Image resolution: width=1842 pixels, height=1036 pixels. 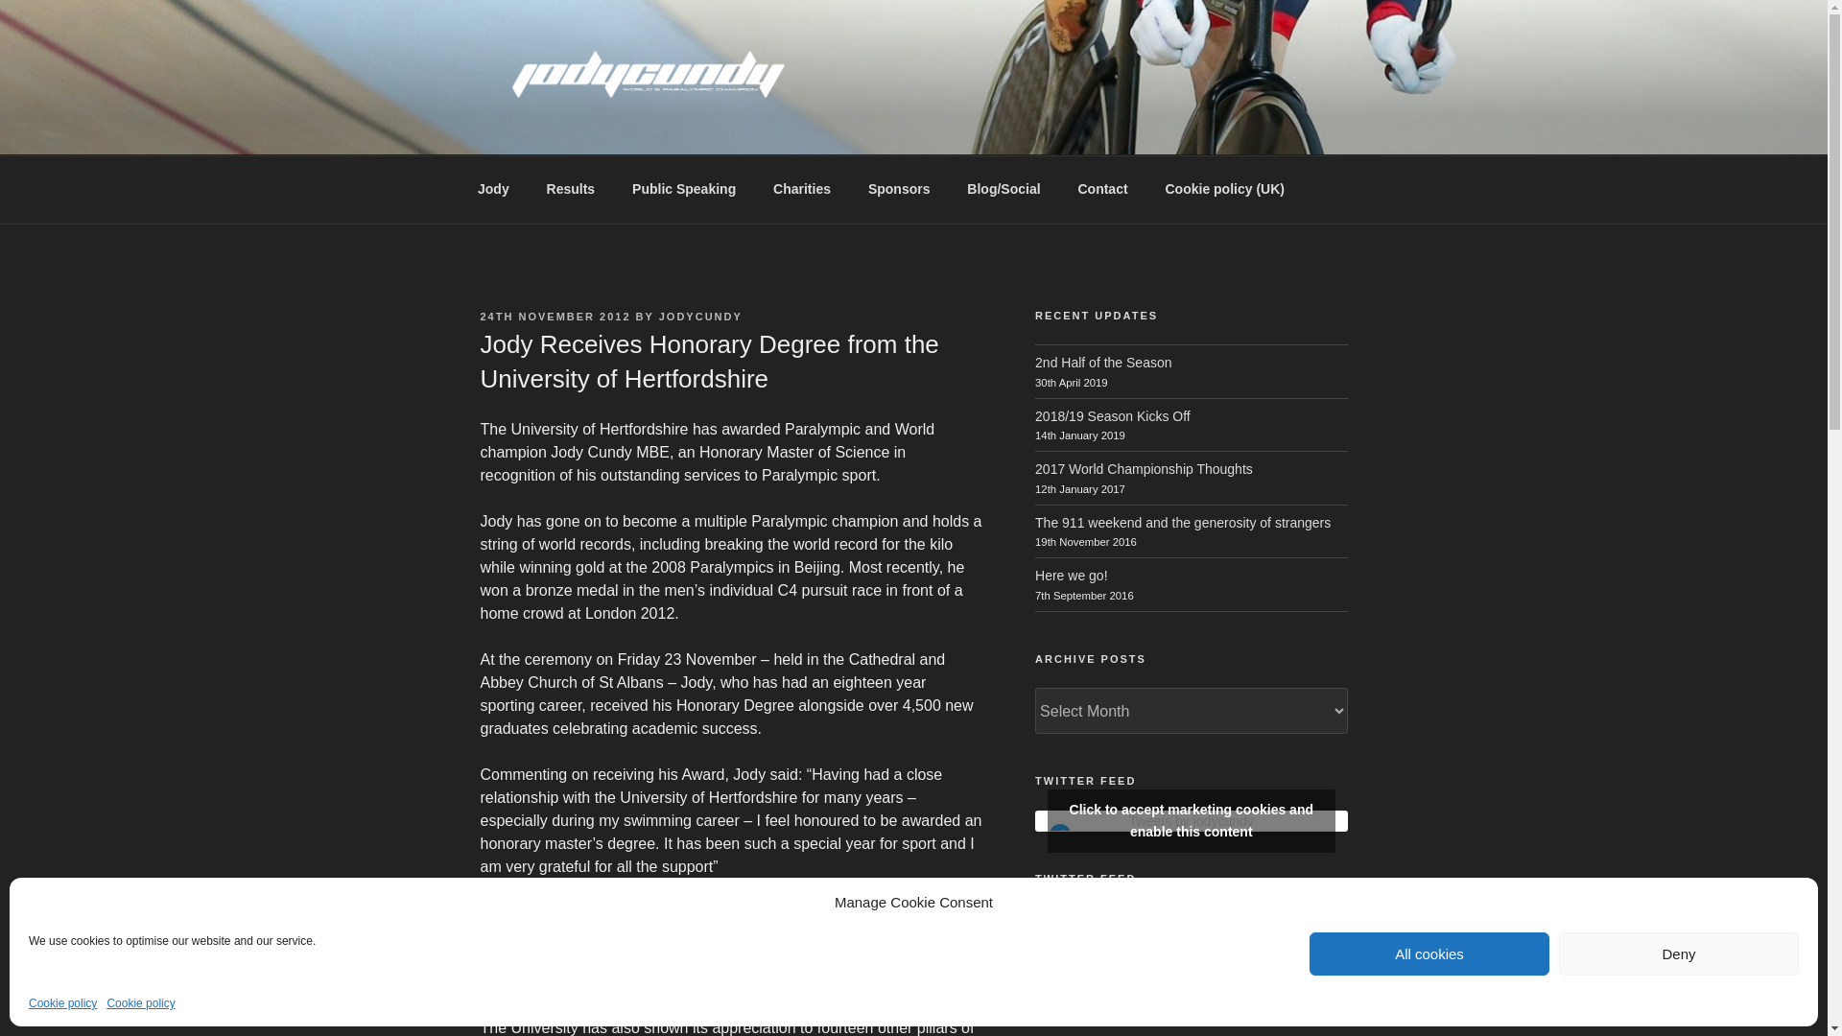 I want to click on Click to accept marketing cookies and enable this content, so click(x=1192, y=820).